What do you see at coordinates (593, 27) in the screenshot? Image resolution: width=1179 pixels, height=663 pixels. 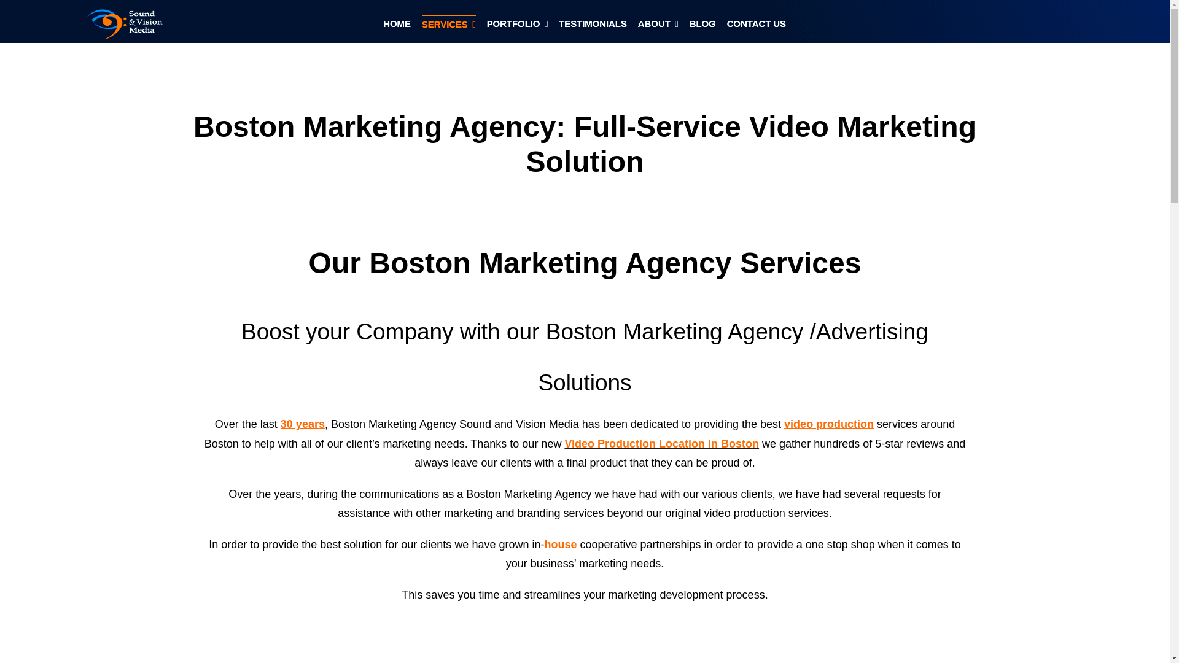 I see `TESTIMONIALS` at bounding box center [593, 27].